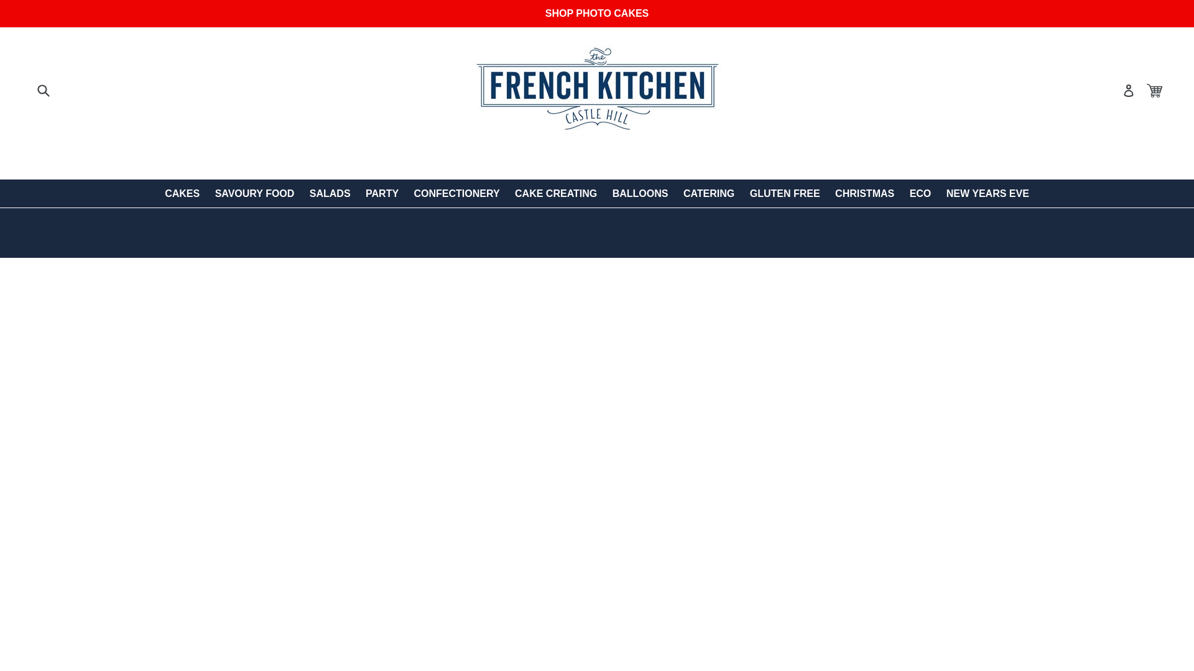  I want to click on SALADS, so click(330, 193).